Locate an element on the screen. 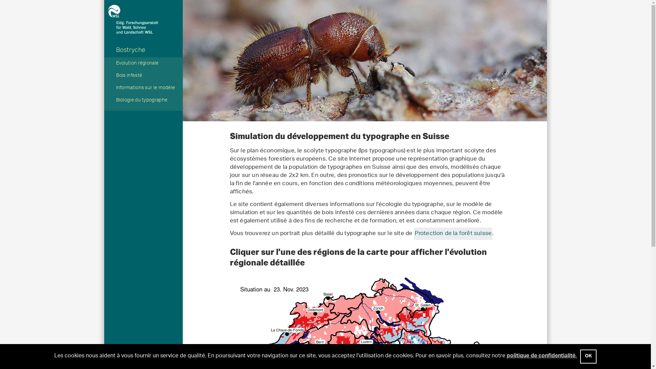 The width and height of the screenshot is (656, 369). OK is located at coordinates (588, 357).